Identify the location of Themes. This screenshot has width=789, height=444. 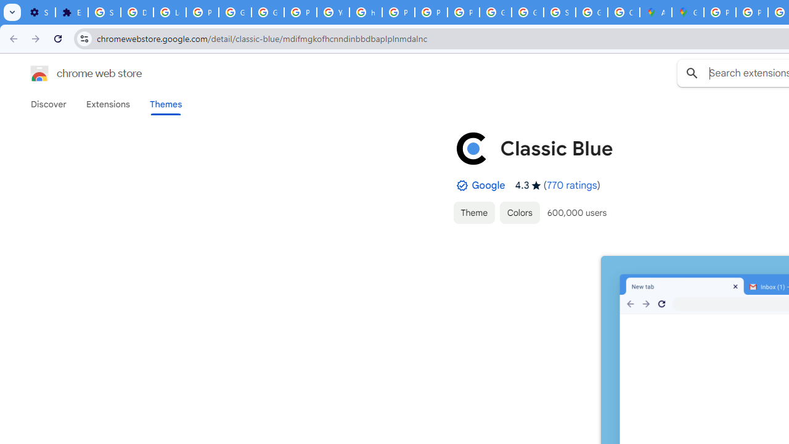
(166, 104).